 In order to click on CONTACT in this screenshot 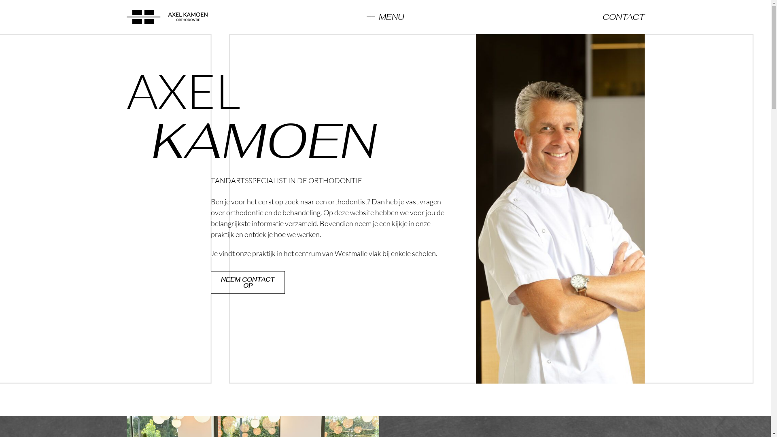, I will do `click(623, 17)`.